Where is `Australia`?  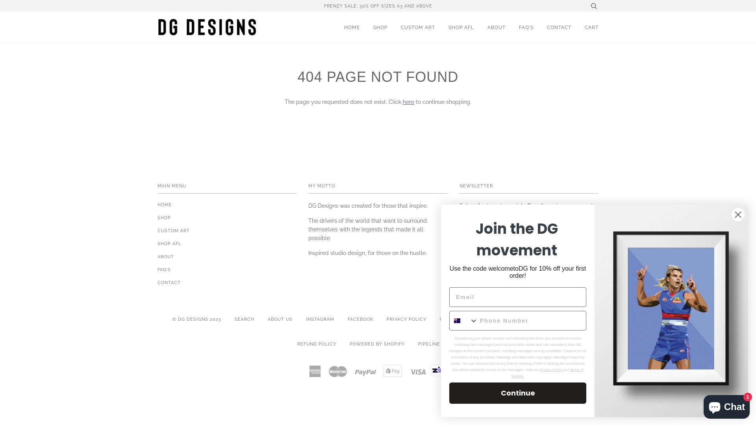
Australia is located at coordinates (457, 321).